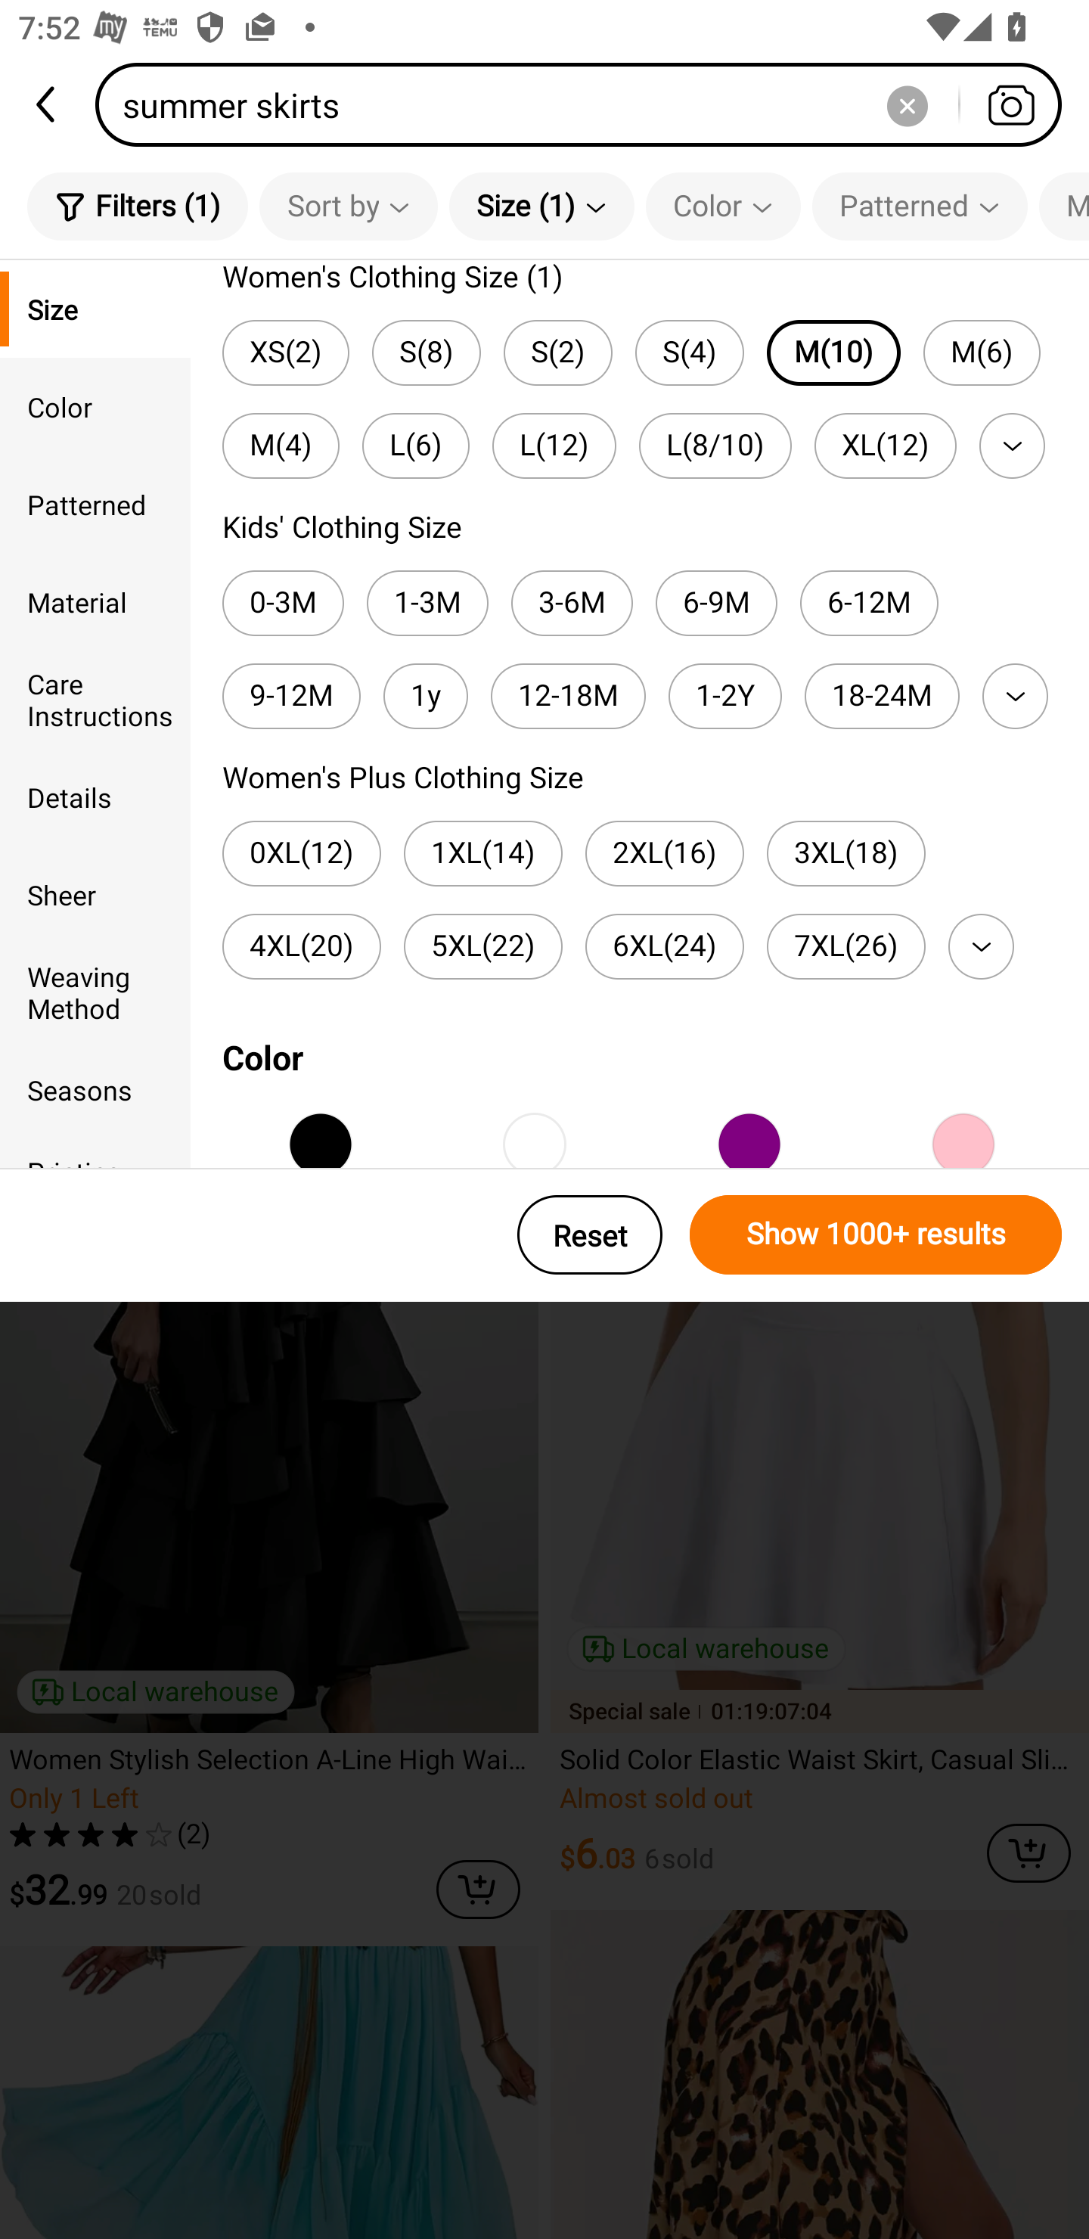 The height and width of the screenshot is (2239, 1089). Describe the element at coordinates (882, 696) in the screenshot. I see `18-24M` at that location.